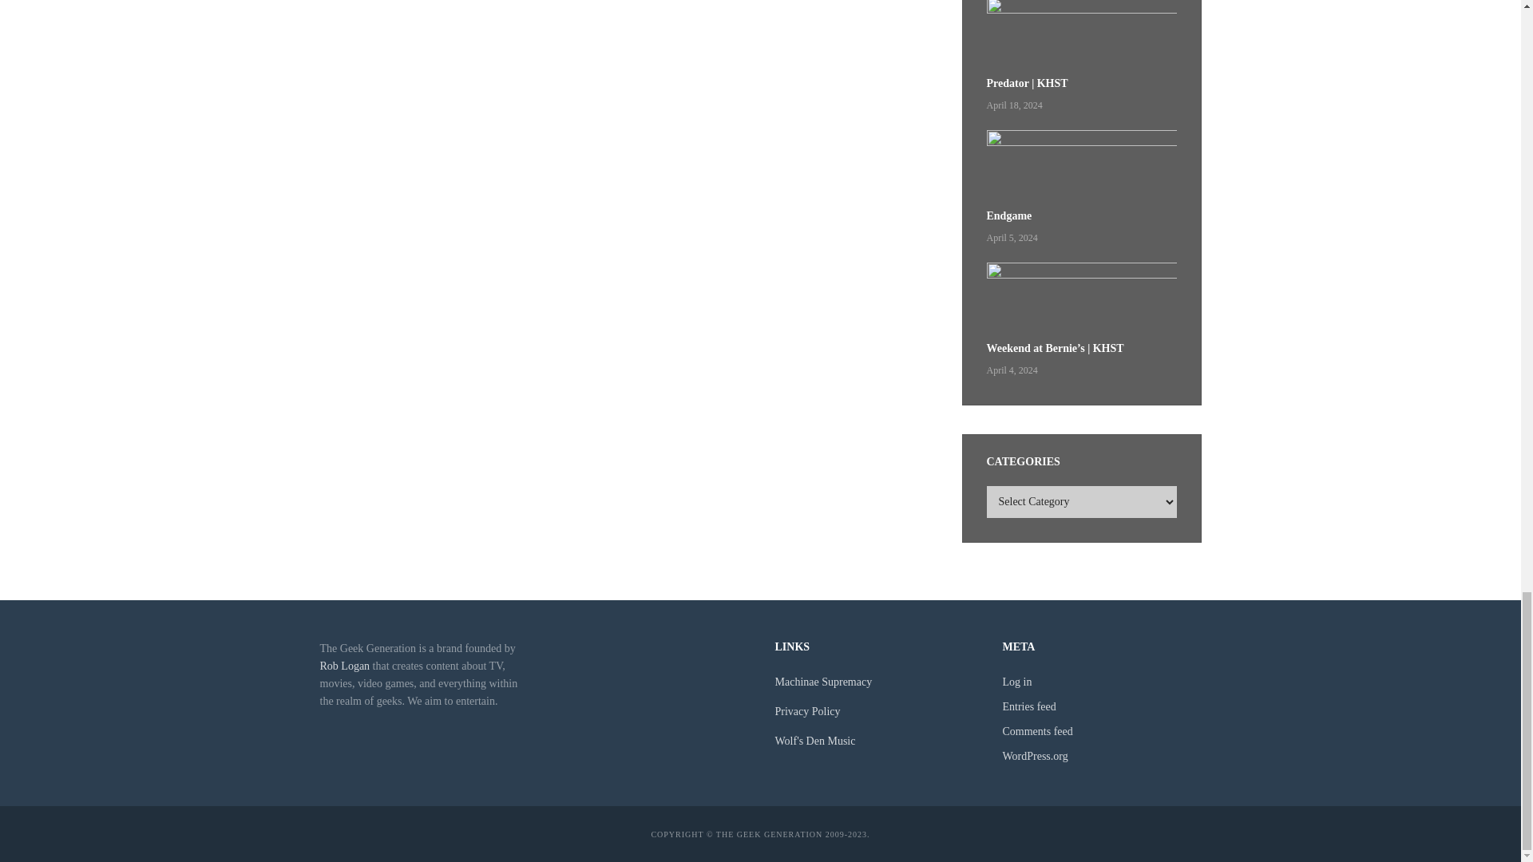 This screenshot has height=862, width=1533. I want to click on Endgame, so click(1082, 167).